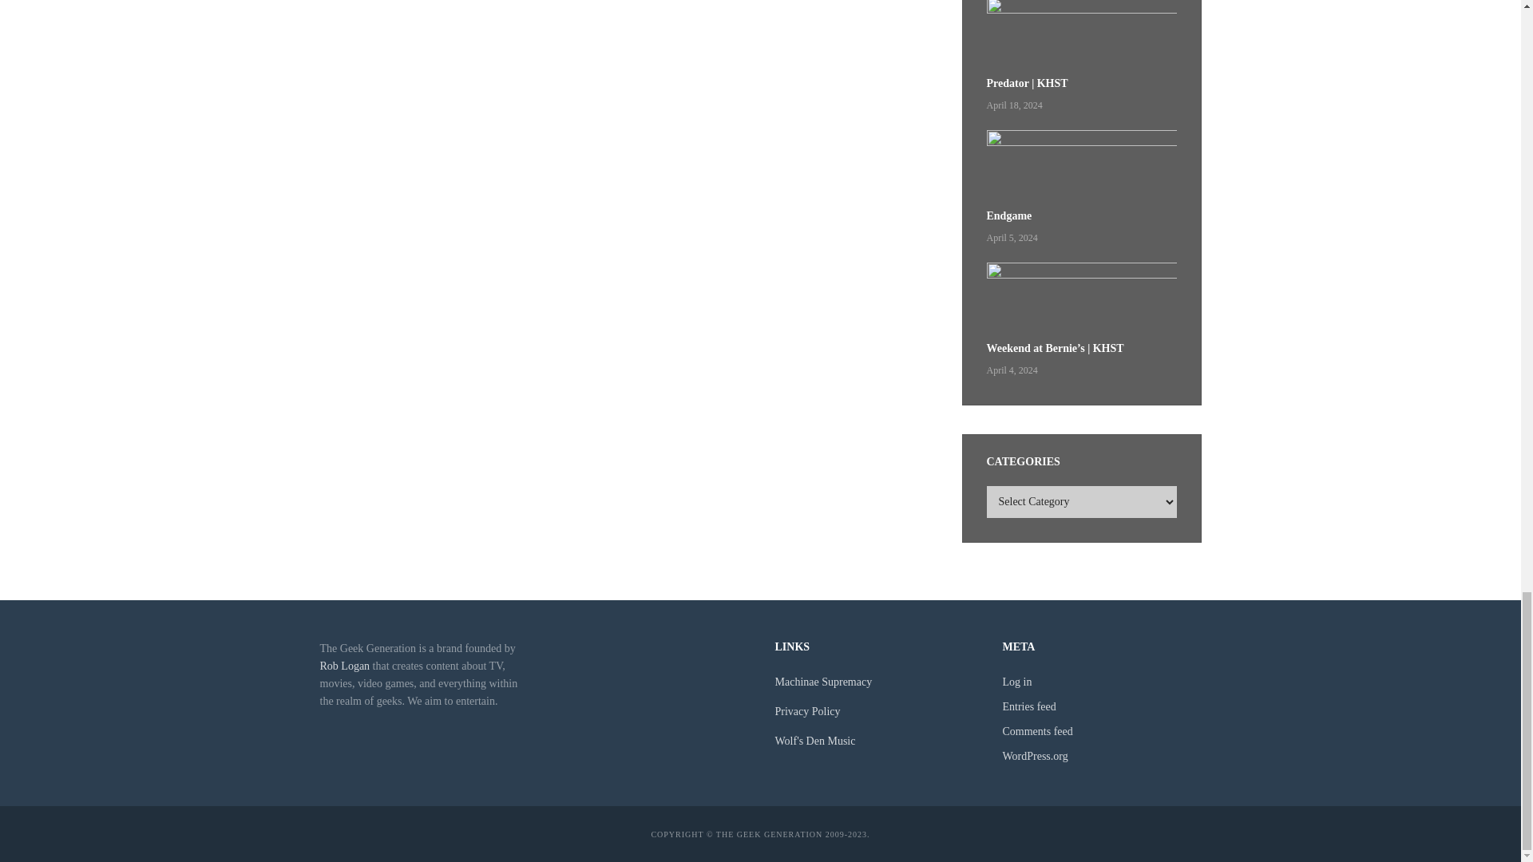 This screenshot has height=862, width=1533. I want to click on Endgame, so click(1082, 167).